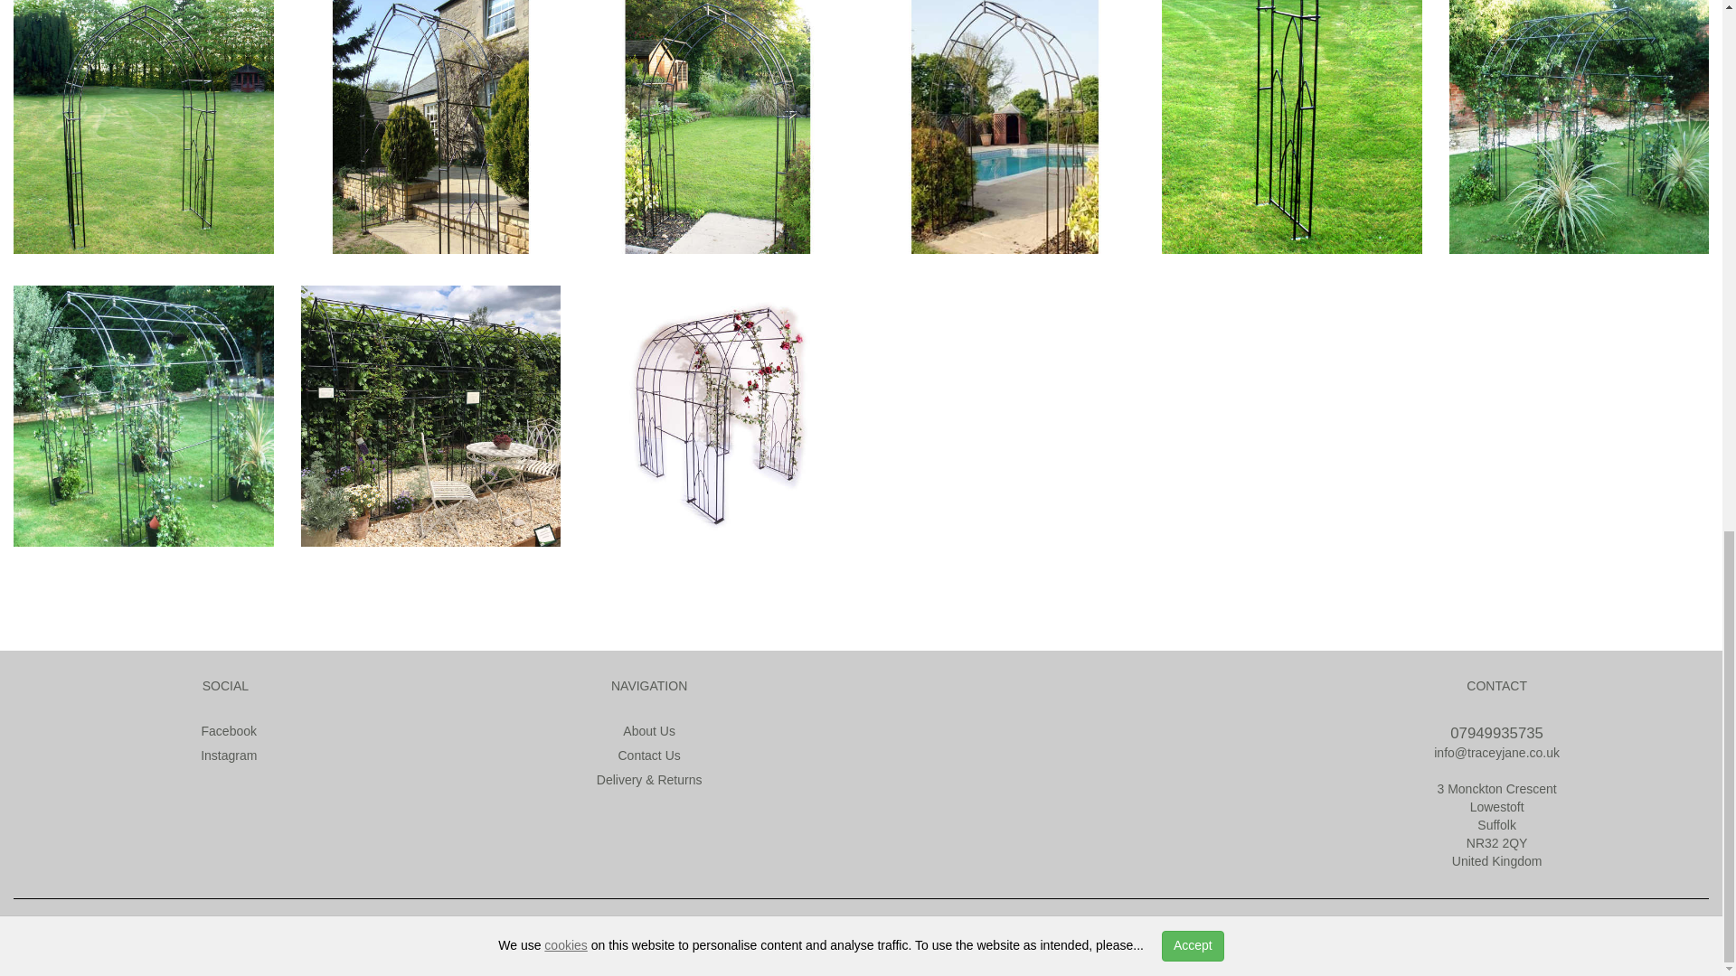  Describe the element at coordinates (253, 929) in the screenshot. I see `eCommerce web design` at that location.